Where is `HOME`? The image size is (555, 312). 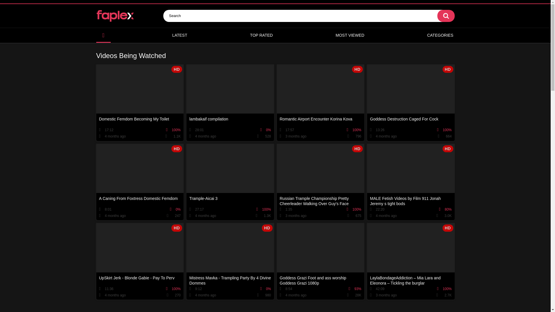 HOME is located at coordinates (103, 35).